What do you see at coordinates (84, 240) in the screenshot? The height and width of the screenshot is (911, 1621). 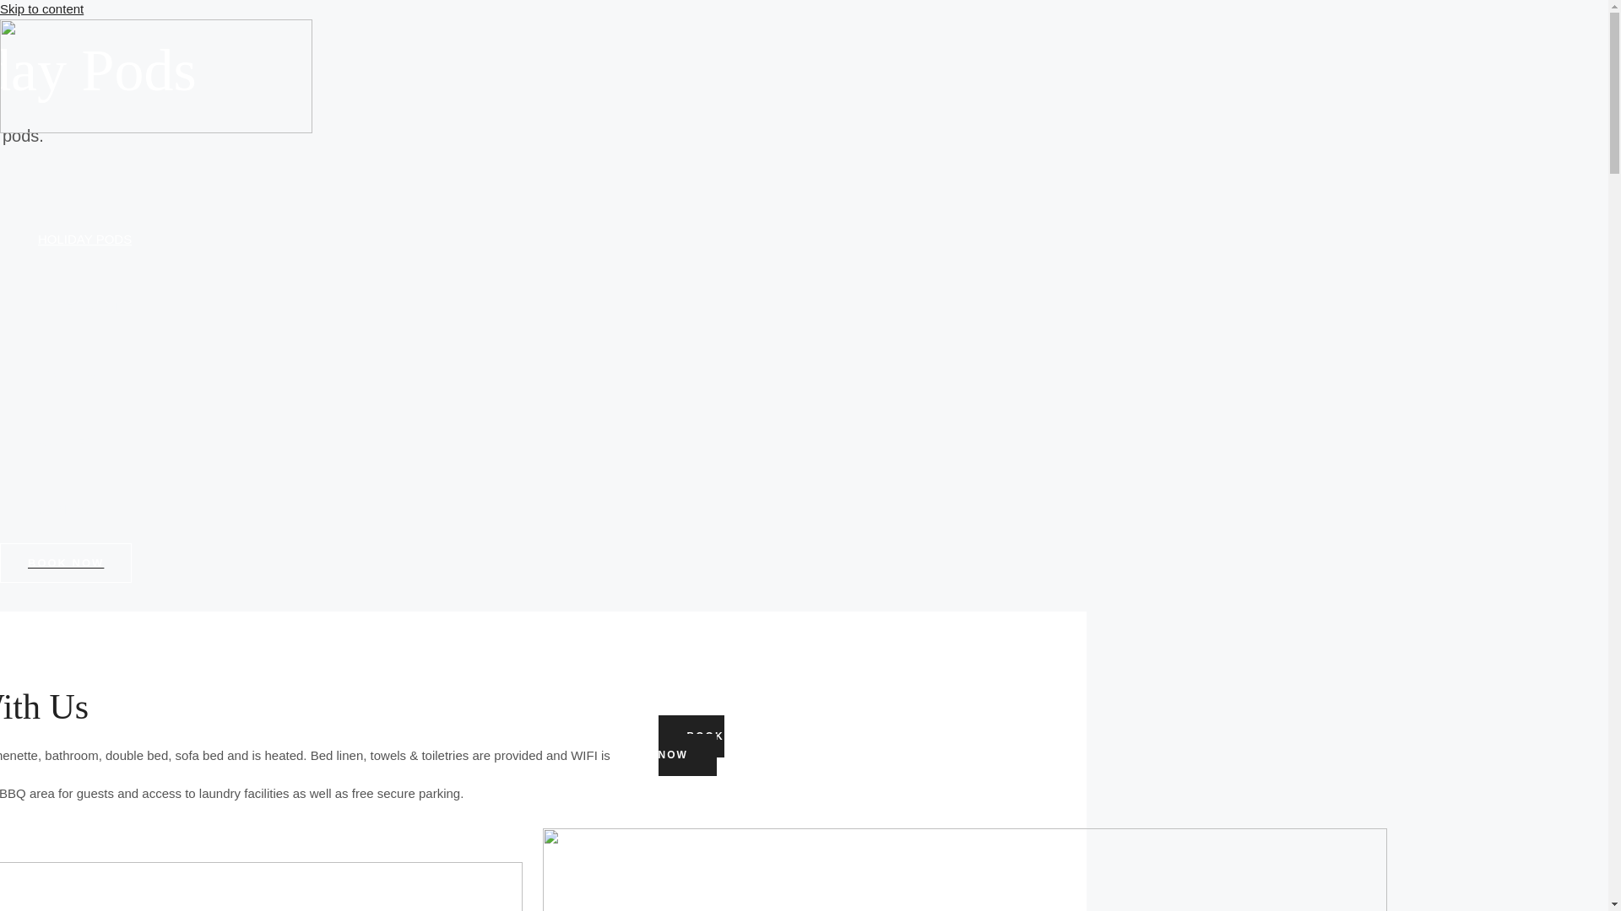 I see `HOLIDAY PODS` at bounding box center [84, 240].